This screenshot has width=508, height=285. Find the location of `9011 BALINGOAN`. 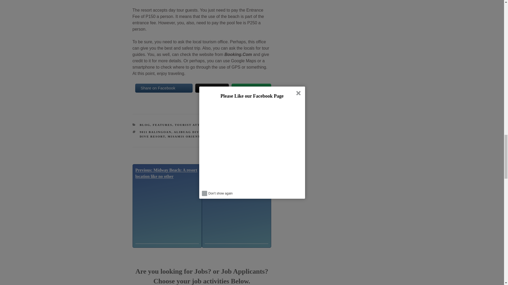

9011 BALINGOAN is located at coordinates (156, 132).